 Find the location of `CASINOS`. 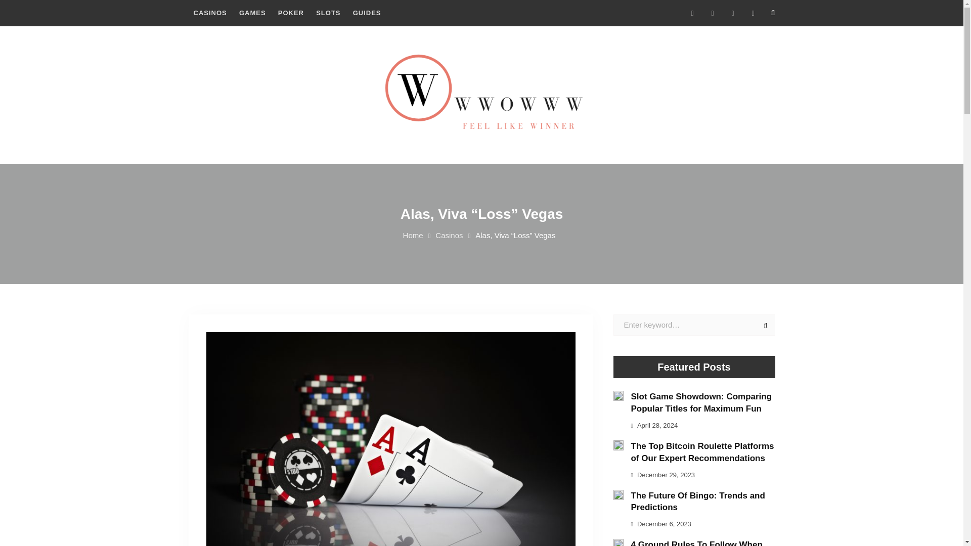

CASINOS is located at coordinates (210, 13).